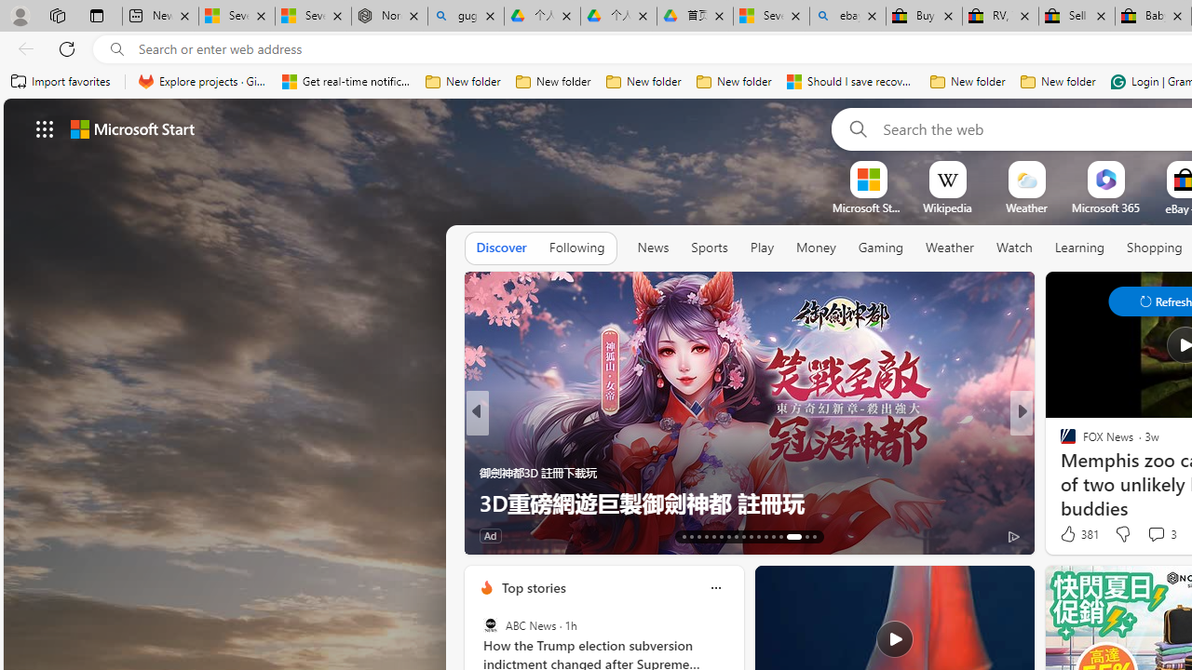 The image size is (1192, 670). Describe the element at coordinates (10, 536) in the screenshot. I see `View comments 23 Comment` at that location.